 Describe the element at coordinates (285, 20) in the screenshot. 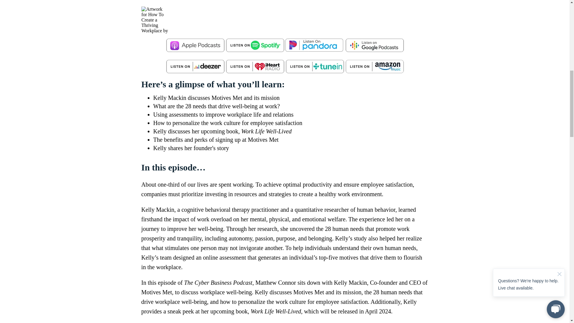

I see `Libsyn Player` at that location.